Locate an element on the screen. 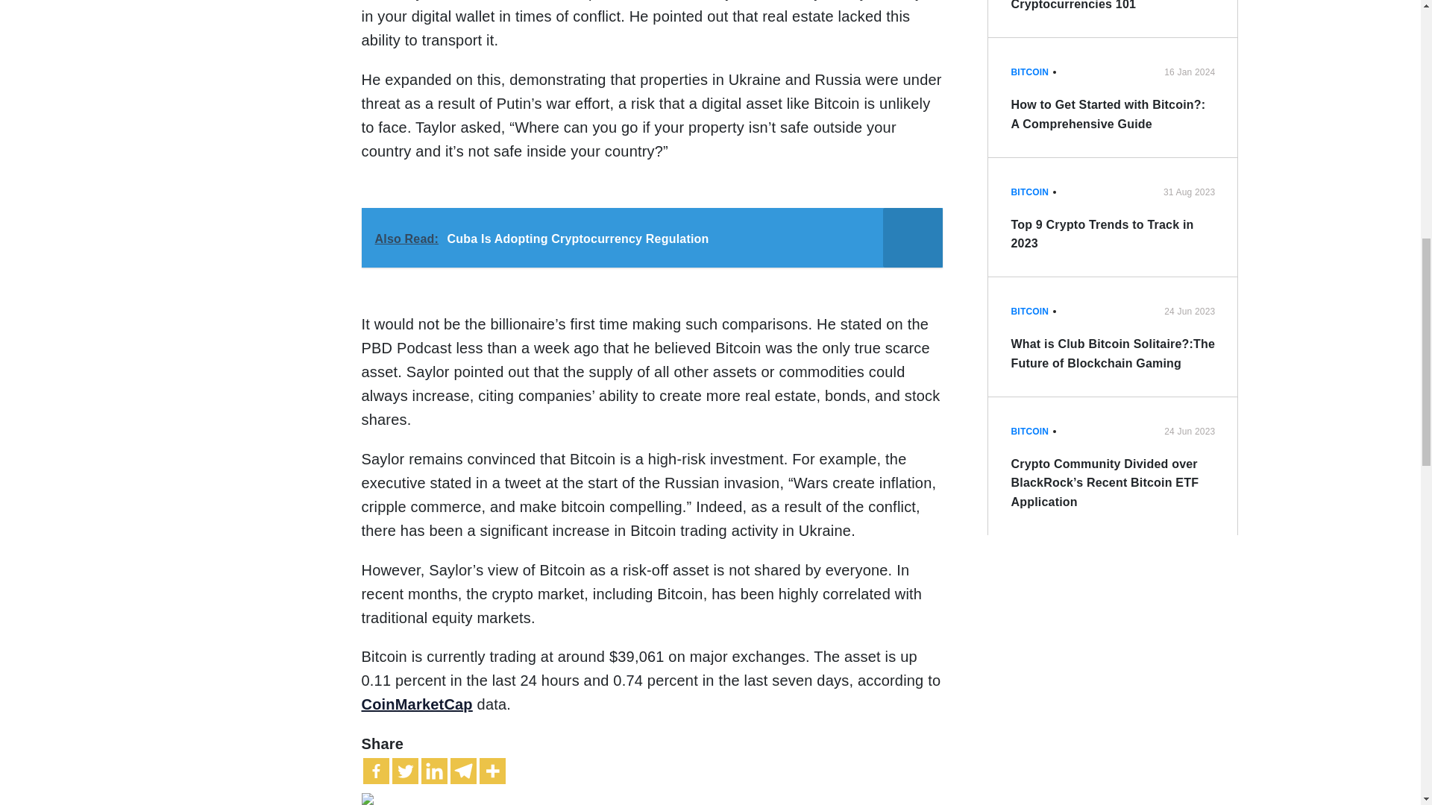 The image size is (1432, 805). Twitter is located at coordinates (405, 771).